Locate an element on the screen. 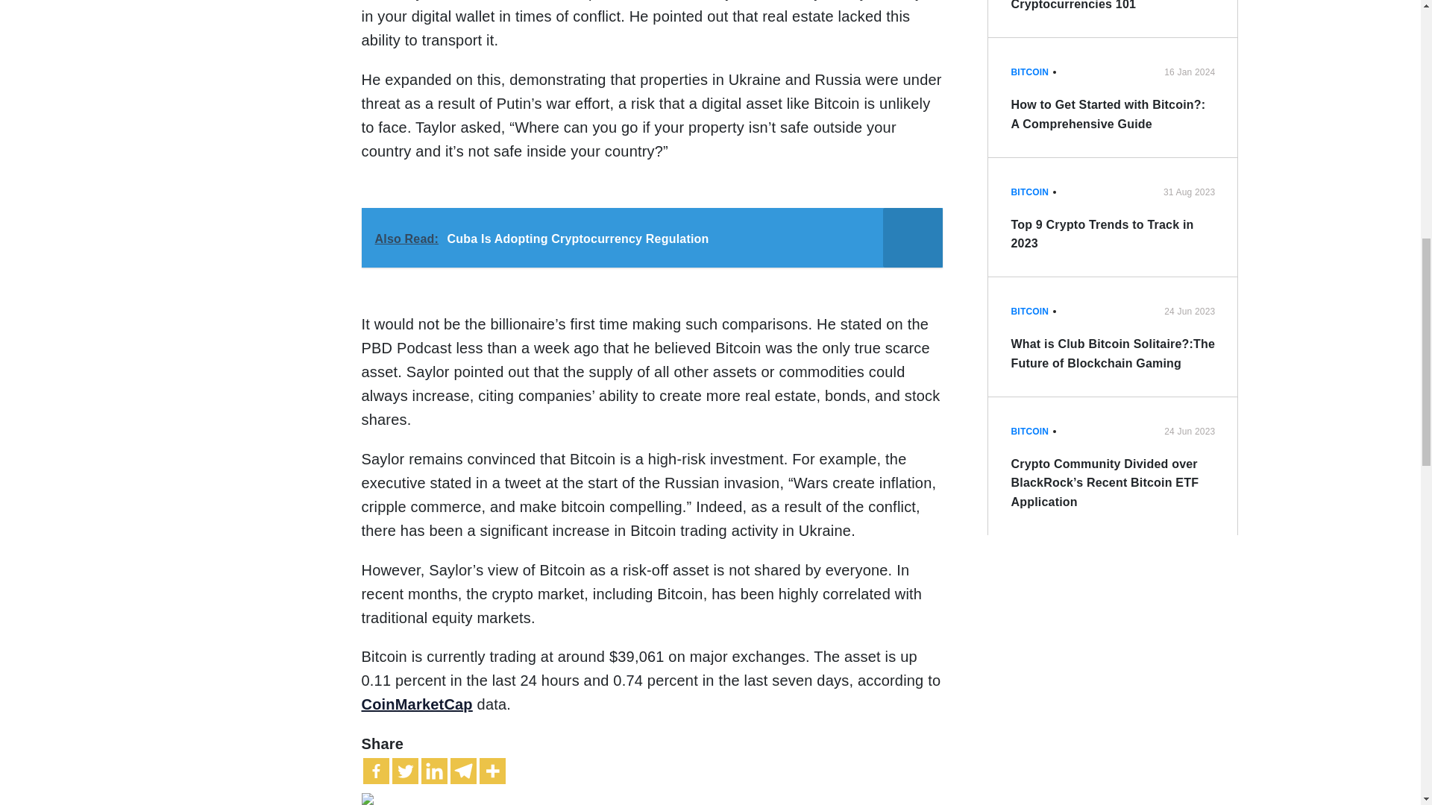 The image size is (1432, 805). Twitter is located at coordinates (405, 771).